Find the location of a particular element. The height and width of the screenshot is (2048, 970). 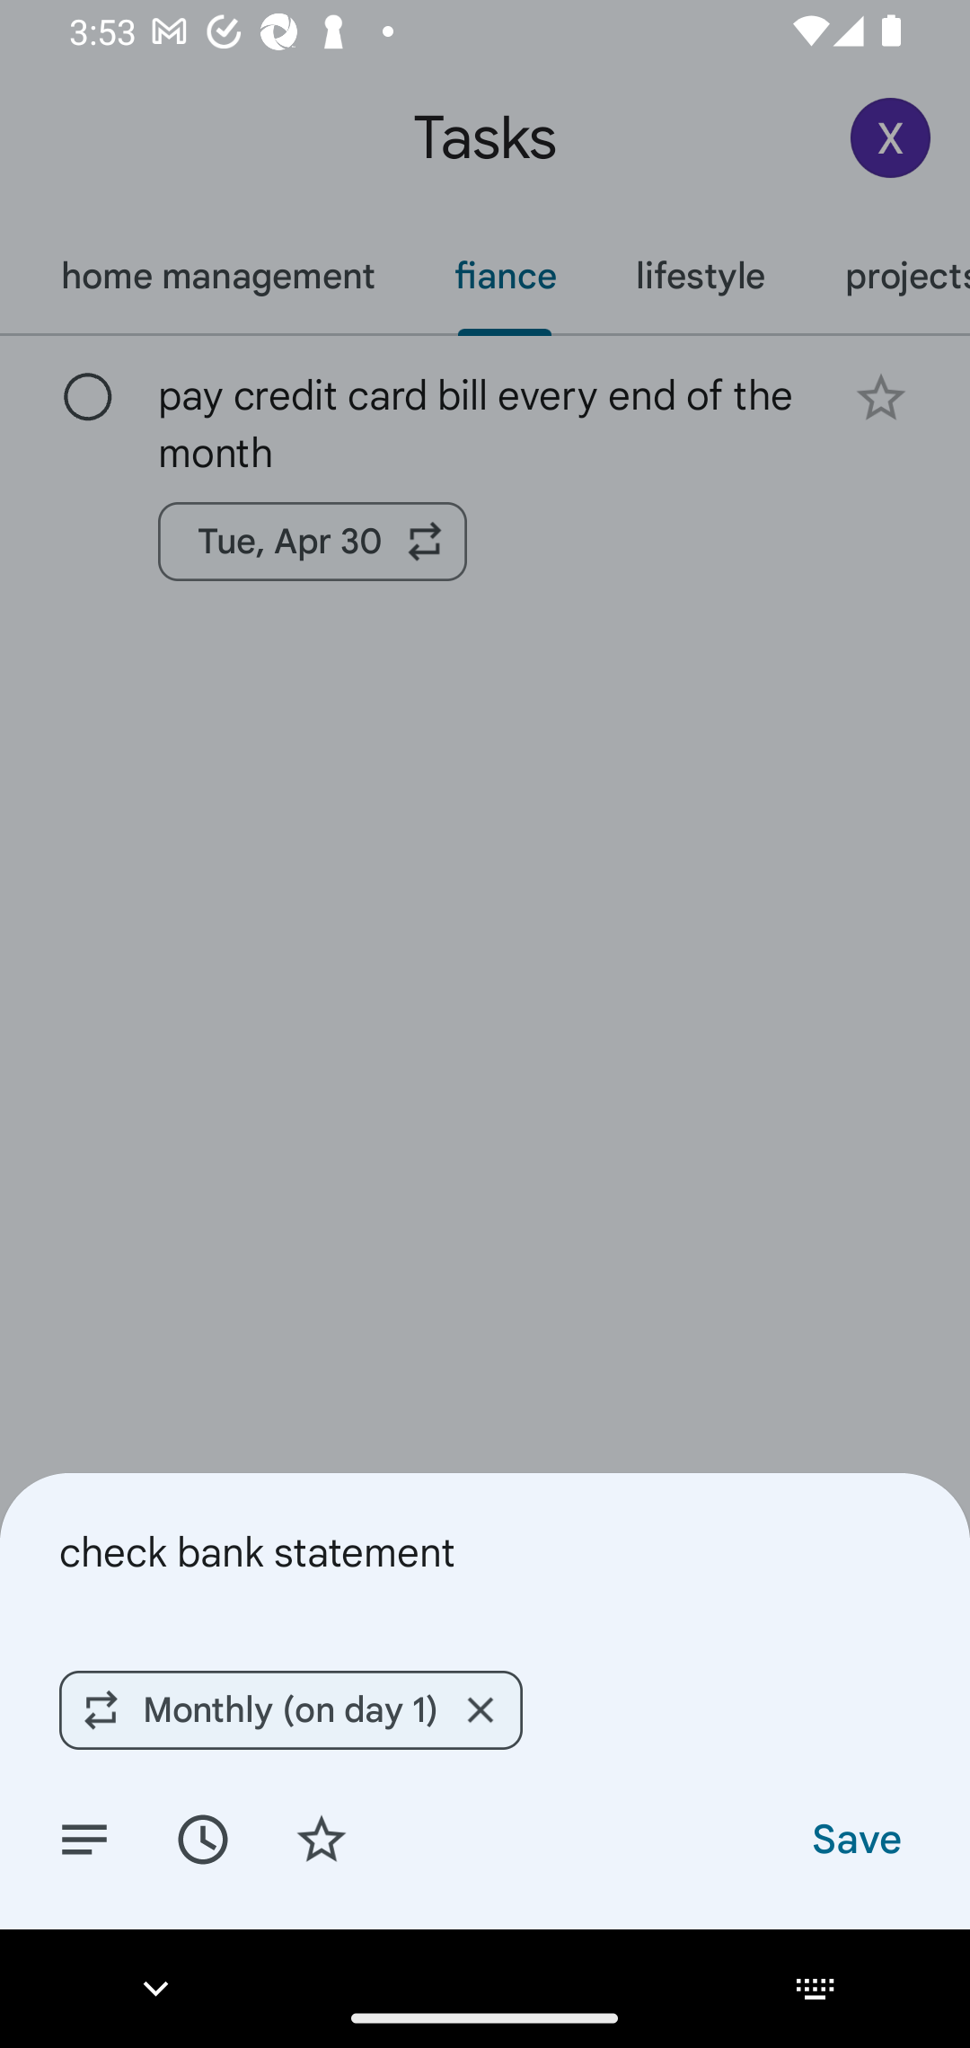

check bank statement is located at coordinates (485, 1552).